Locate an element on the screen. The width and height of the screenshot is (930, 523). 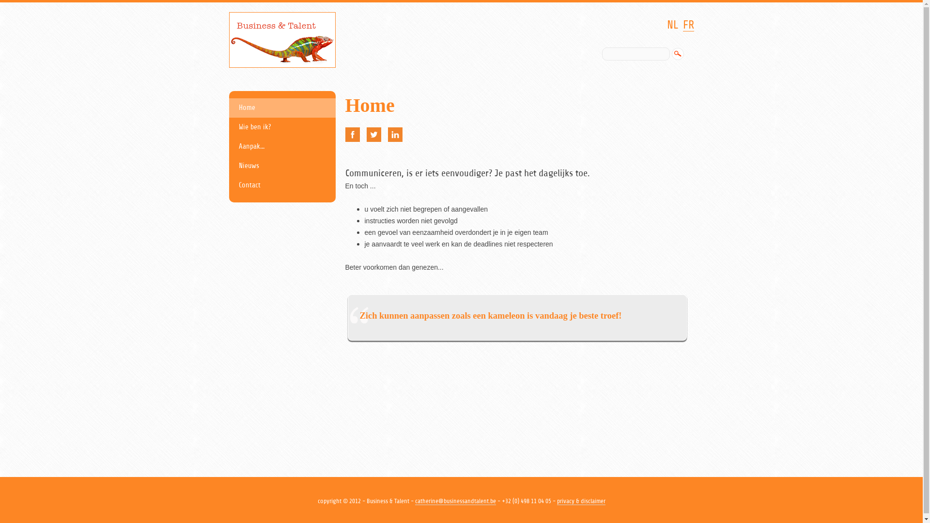
Geef de woorden op waarnaar u wilt zoeken. is located at coordinates (635, 54).